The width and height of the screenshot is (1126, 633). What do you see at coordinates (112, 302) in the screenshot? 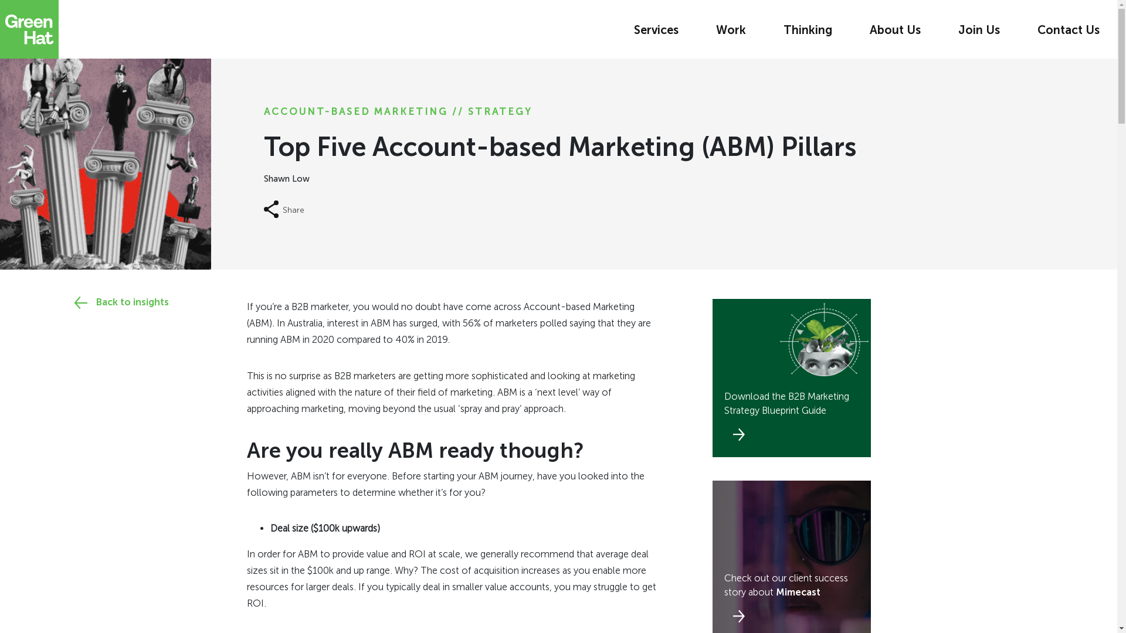
I see `Back to insights` at bounding box center [112, 302].